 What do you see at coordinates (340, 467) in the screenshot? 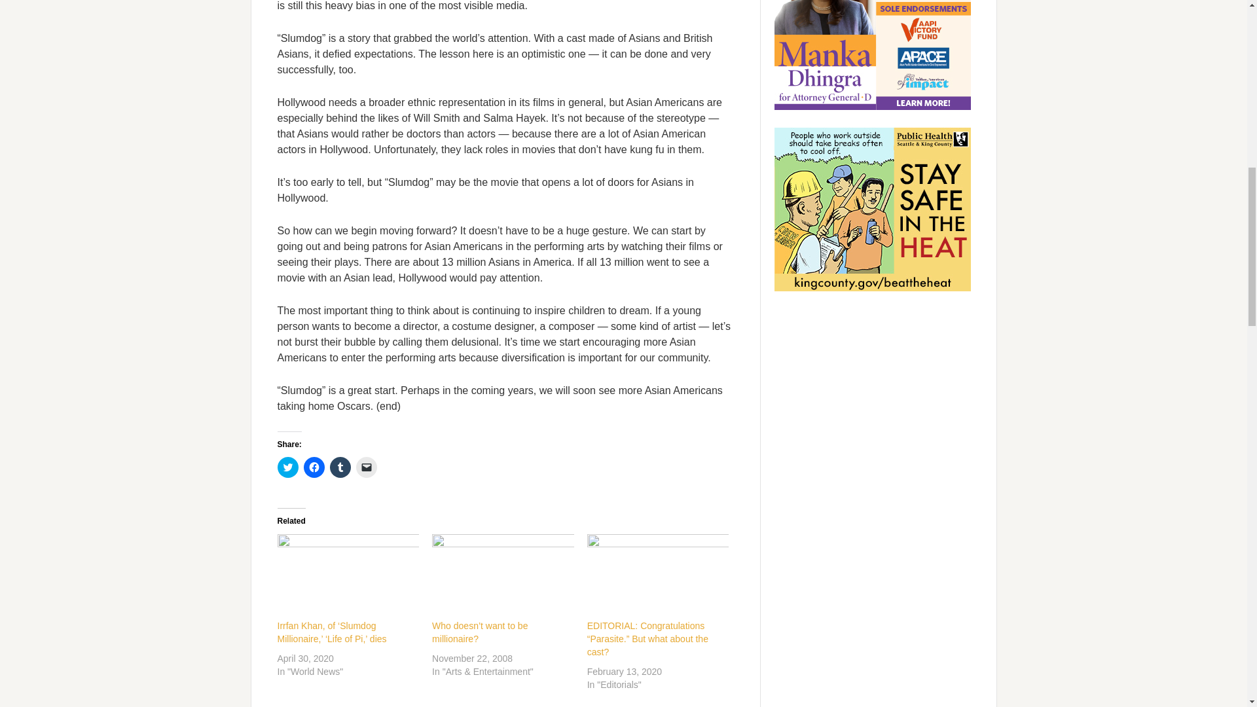
I see `Click to share on Tumblr` at bounding box center [340, 467].